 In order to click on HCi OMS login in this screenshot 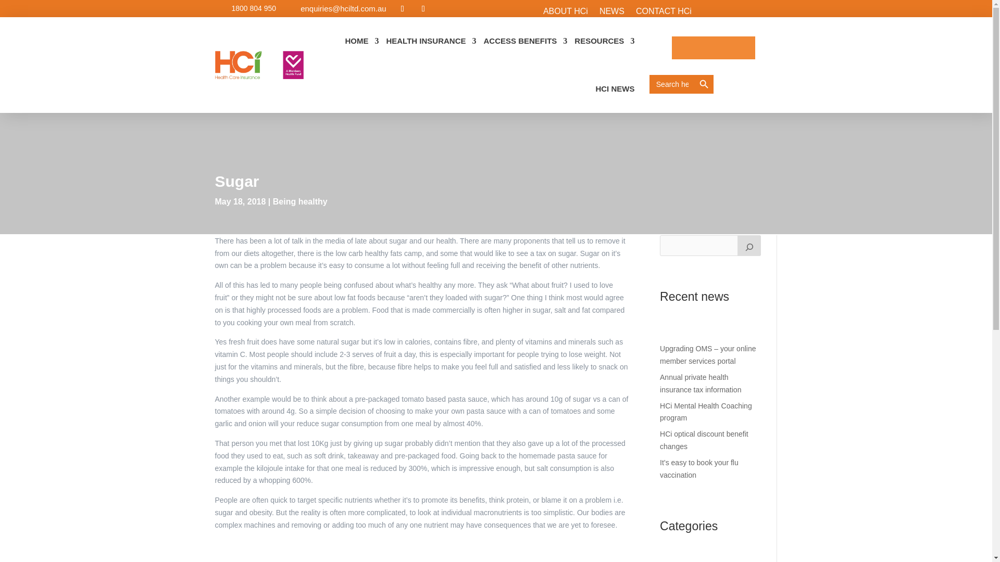, I will do `click(714, 48)`.